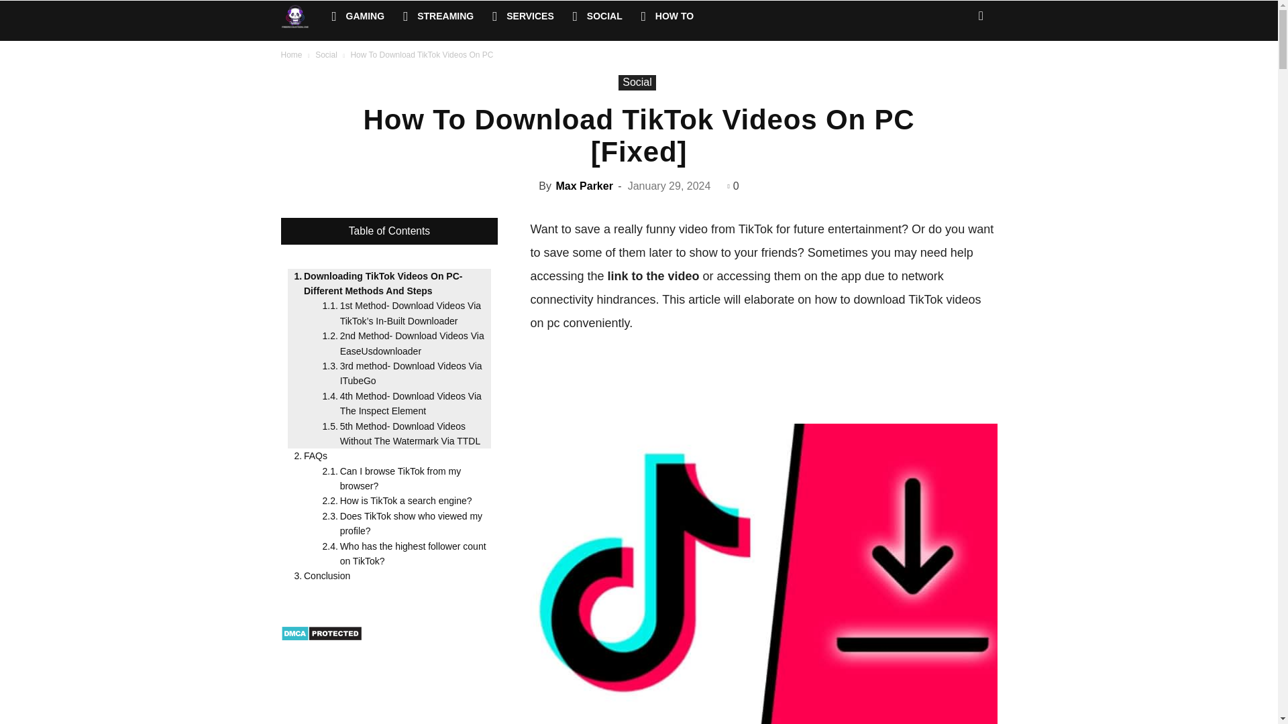 This screenshot has width=1288, height=724. I want to click on Advertisement, so click(774, 382).